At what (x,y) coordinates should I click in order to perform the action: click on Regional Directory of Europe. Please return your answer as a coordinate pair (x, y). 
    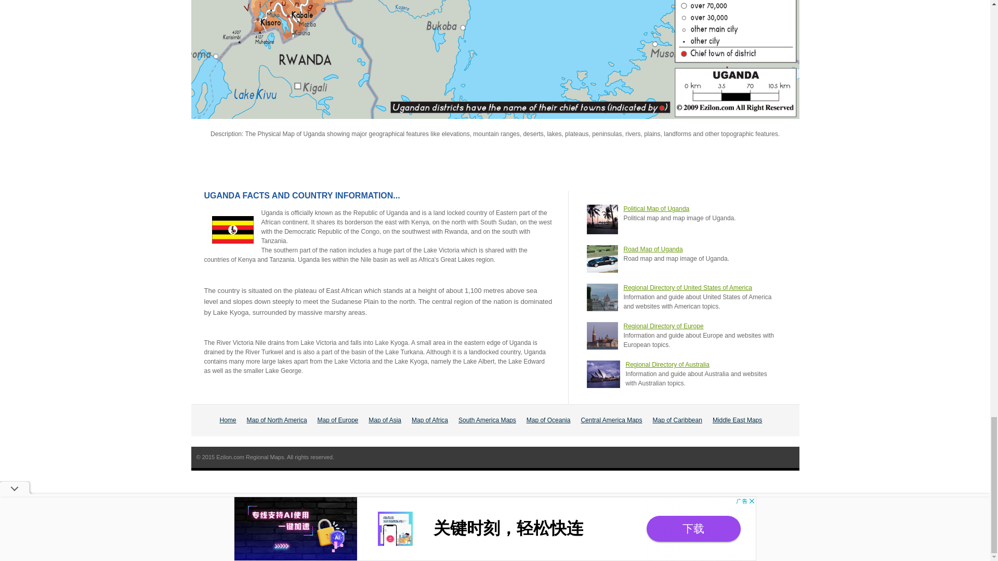
    Looking at the image, I should click on (663, 326).